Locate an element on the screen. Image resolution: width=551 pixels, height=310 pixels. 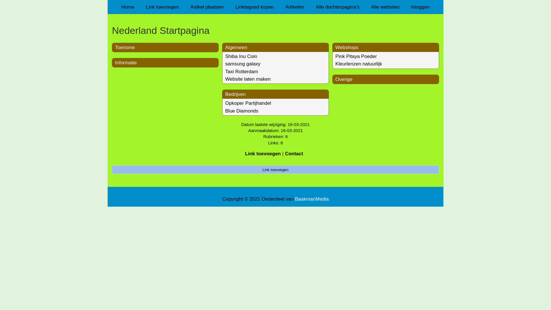
Artikelen is located at coordinates (295, 7).